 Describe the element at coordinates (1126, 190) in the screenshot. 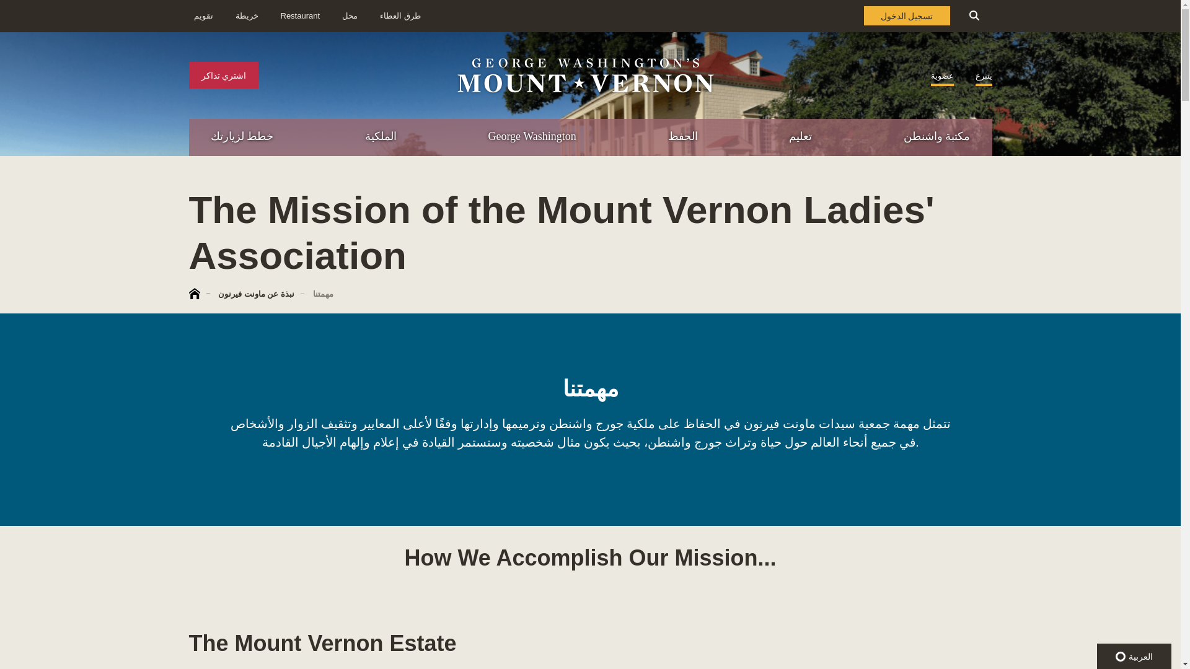

I see `RESTAURANT` at that location.